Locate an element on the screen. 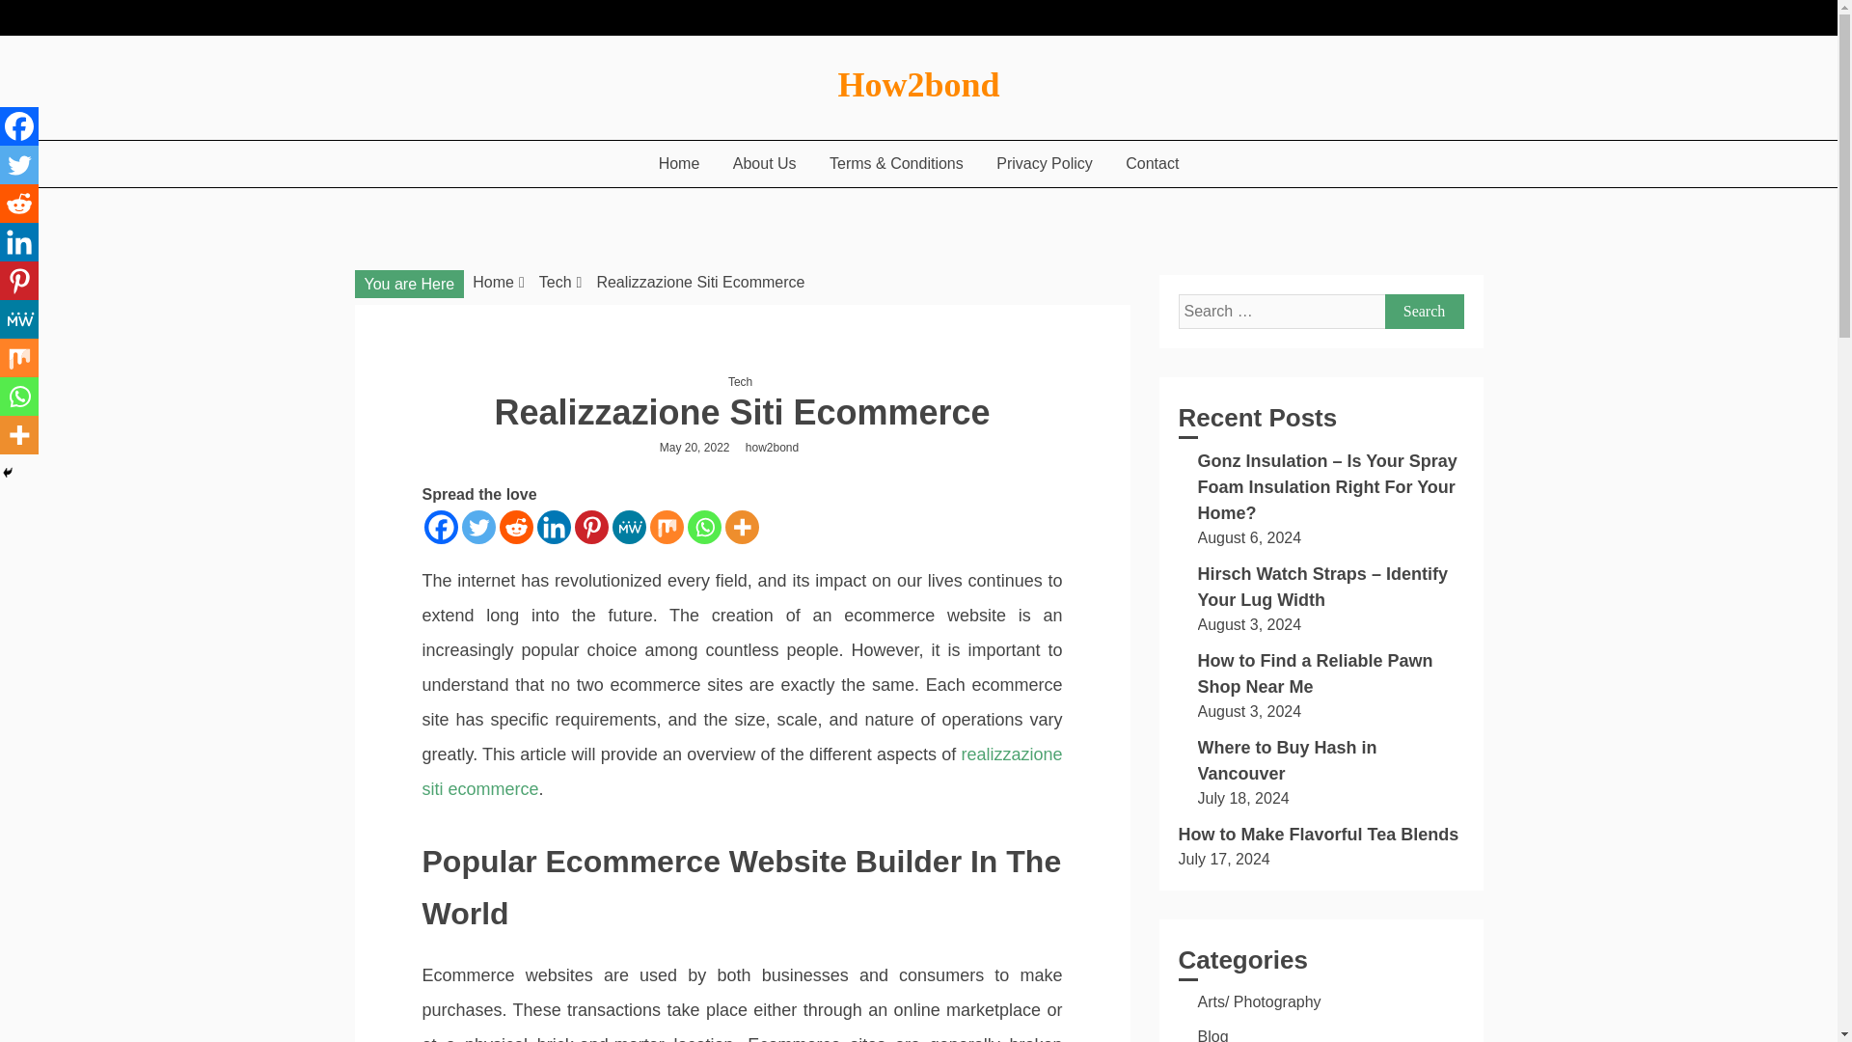 Image resolution: width=1852 pixels, height=1042 pixels. Home is located at coordinates (679, 163).